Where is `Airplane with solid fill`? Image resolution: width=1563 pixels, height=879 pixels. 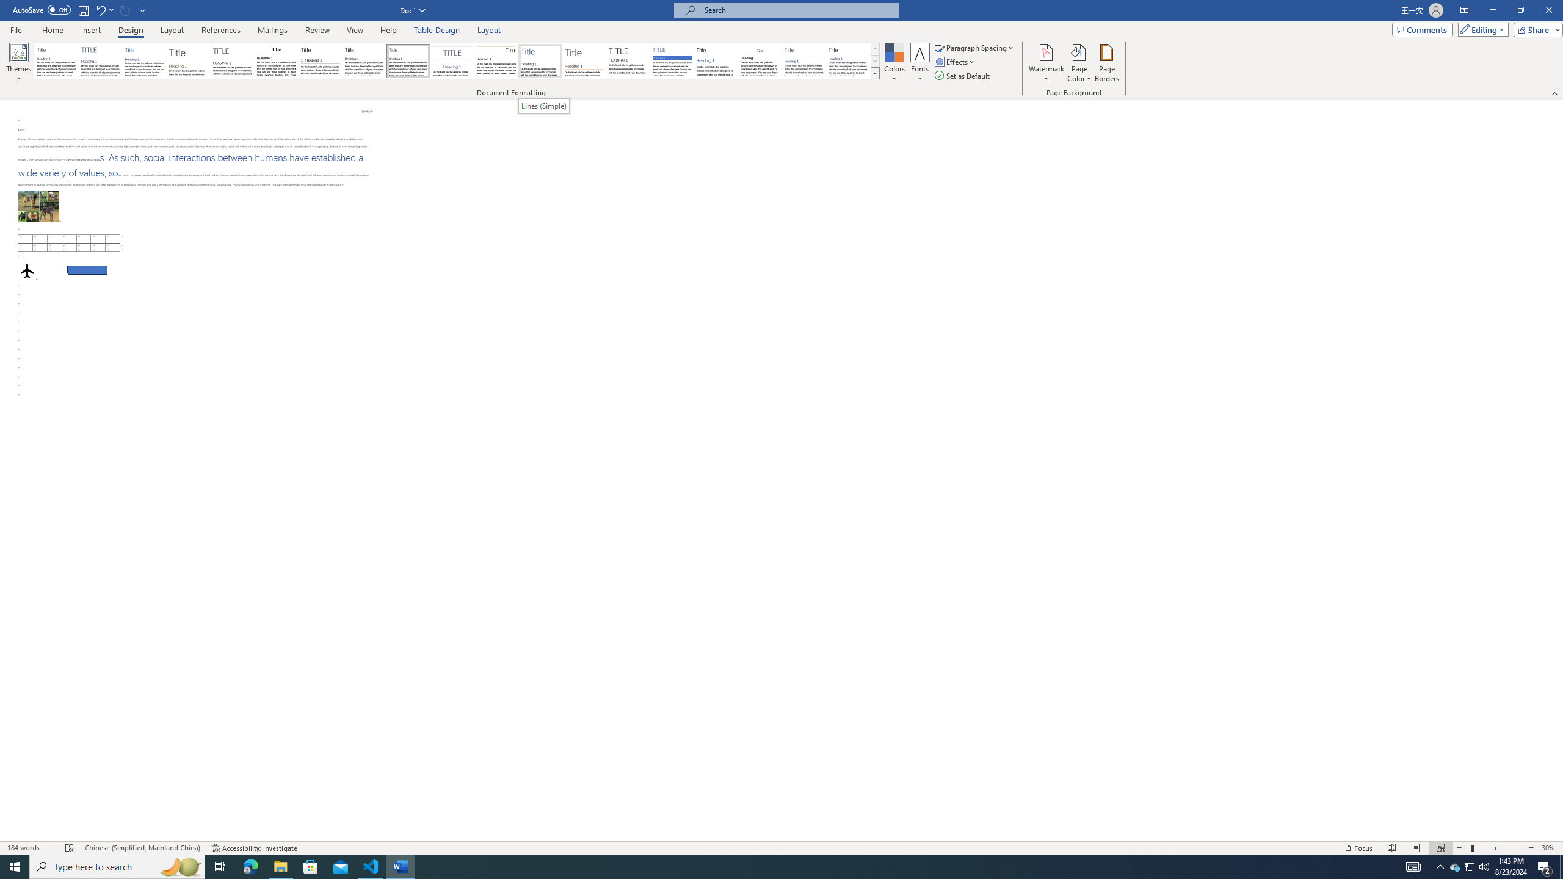 Airplane with solid fill is located at coordinates (27, 261).